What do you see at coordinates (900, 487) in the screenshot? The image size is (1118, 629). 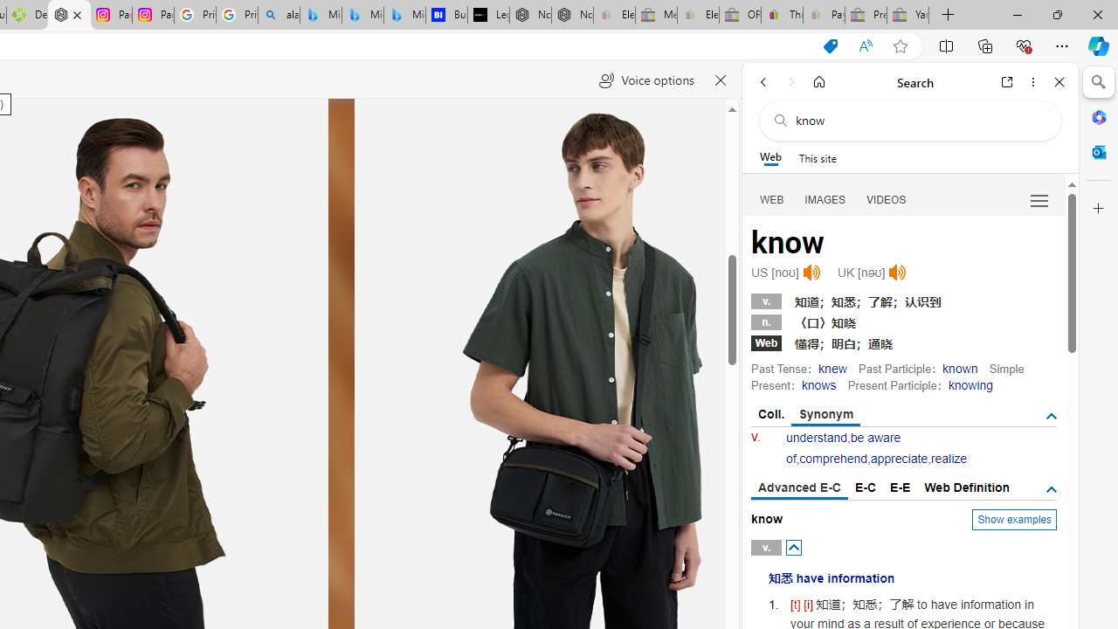 I see `E-E` at bounding box center [900, 487].